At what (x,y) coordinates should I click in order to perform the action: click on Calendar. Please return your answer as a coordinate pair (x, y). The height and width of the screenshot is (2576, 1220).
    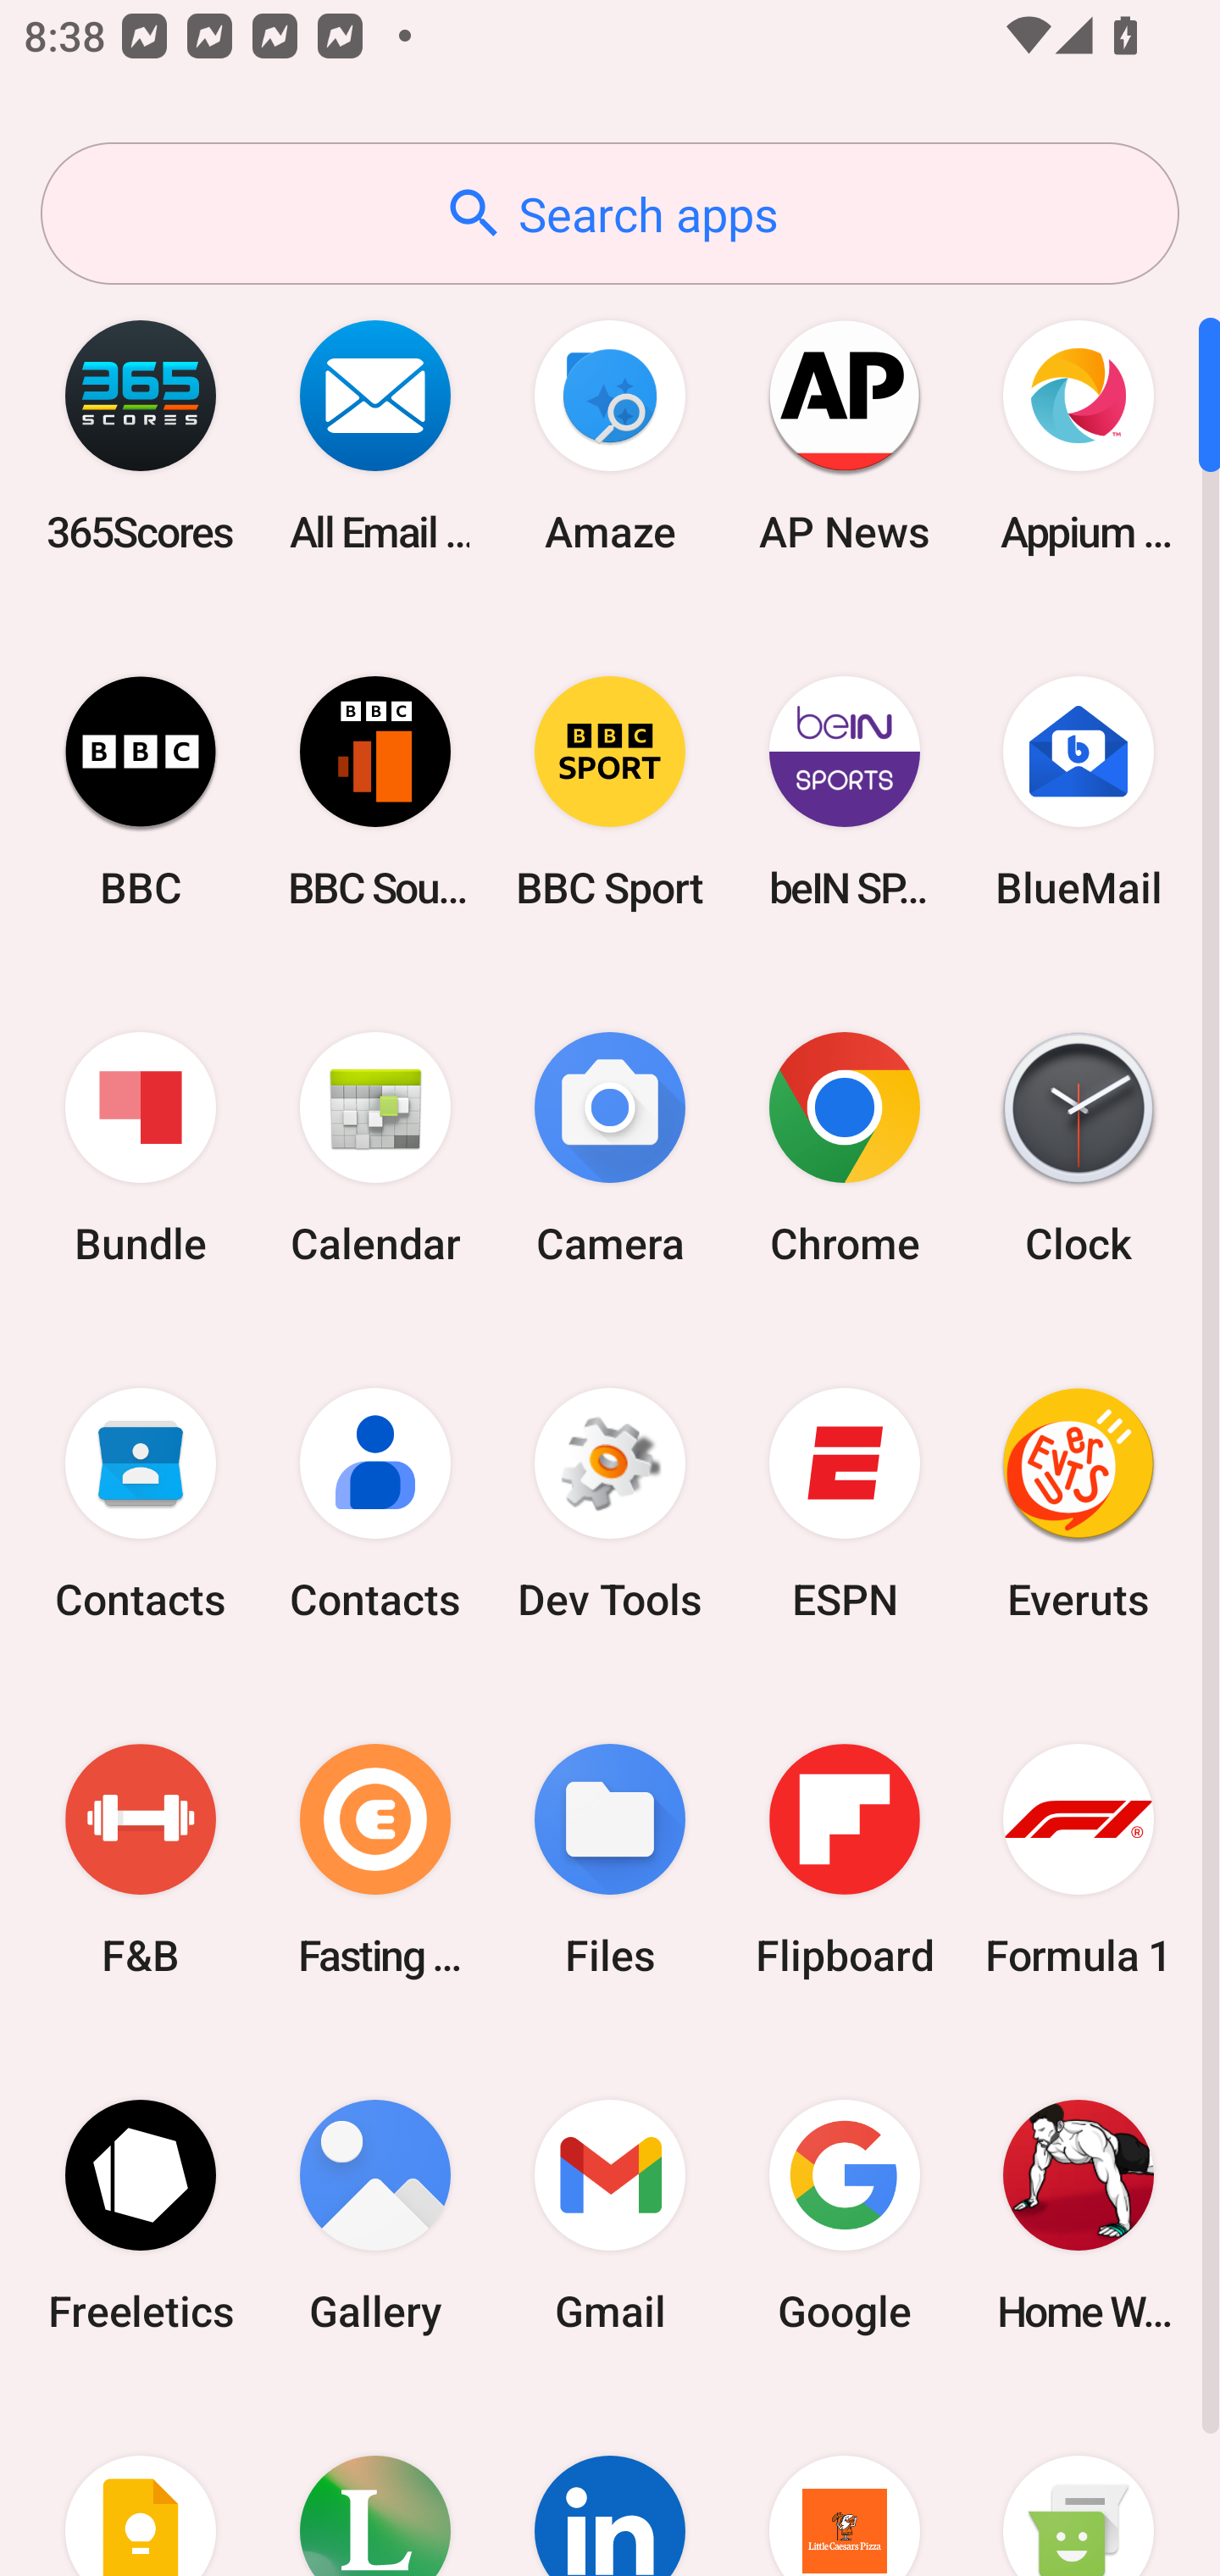
    Looking at the image, I should click on (375, 1149).